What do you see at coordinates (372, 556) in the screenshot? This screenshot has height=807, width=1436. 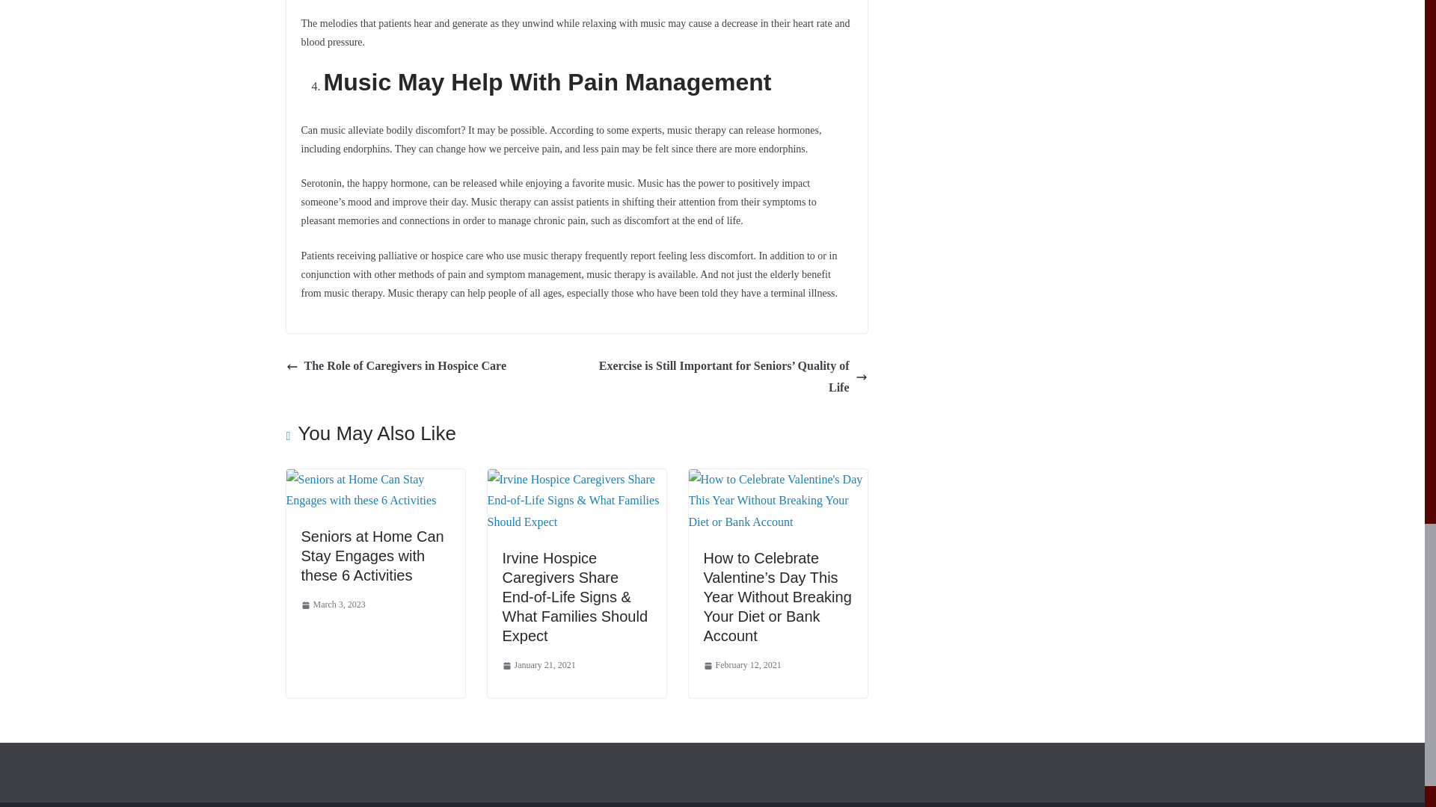 I see `Seniors at Home Can Stay Engages with these 6 Activities` at bounding box center [372, 556].